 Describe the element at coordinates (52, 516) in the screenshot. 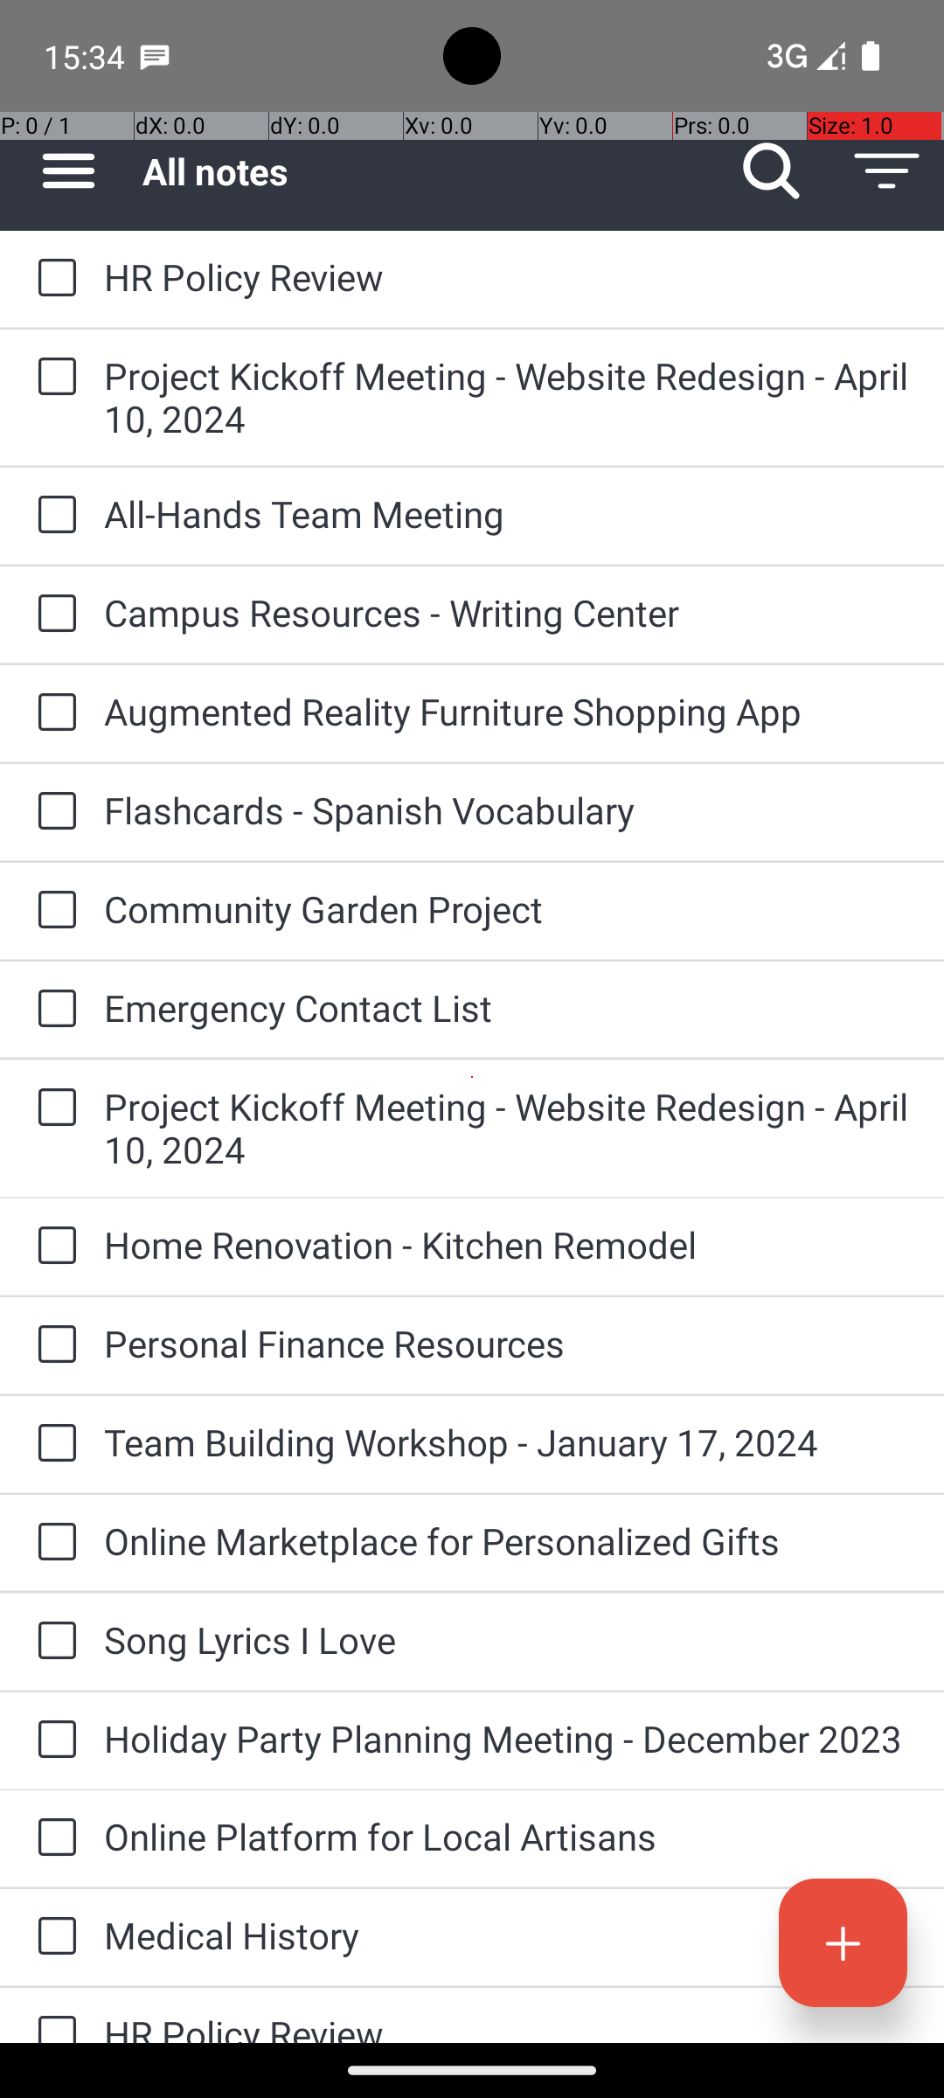

I see `to-do: All-Hands Team Meeting` at that location.